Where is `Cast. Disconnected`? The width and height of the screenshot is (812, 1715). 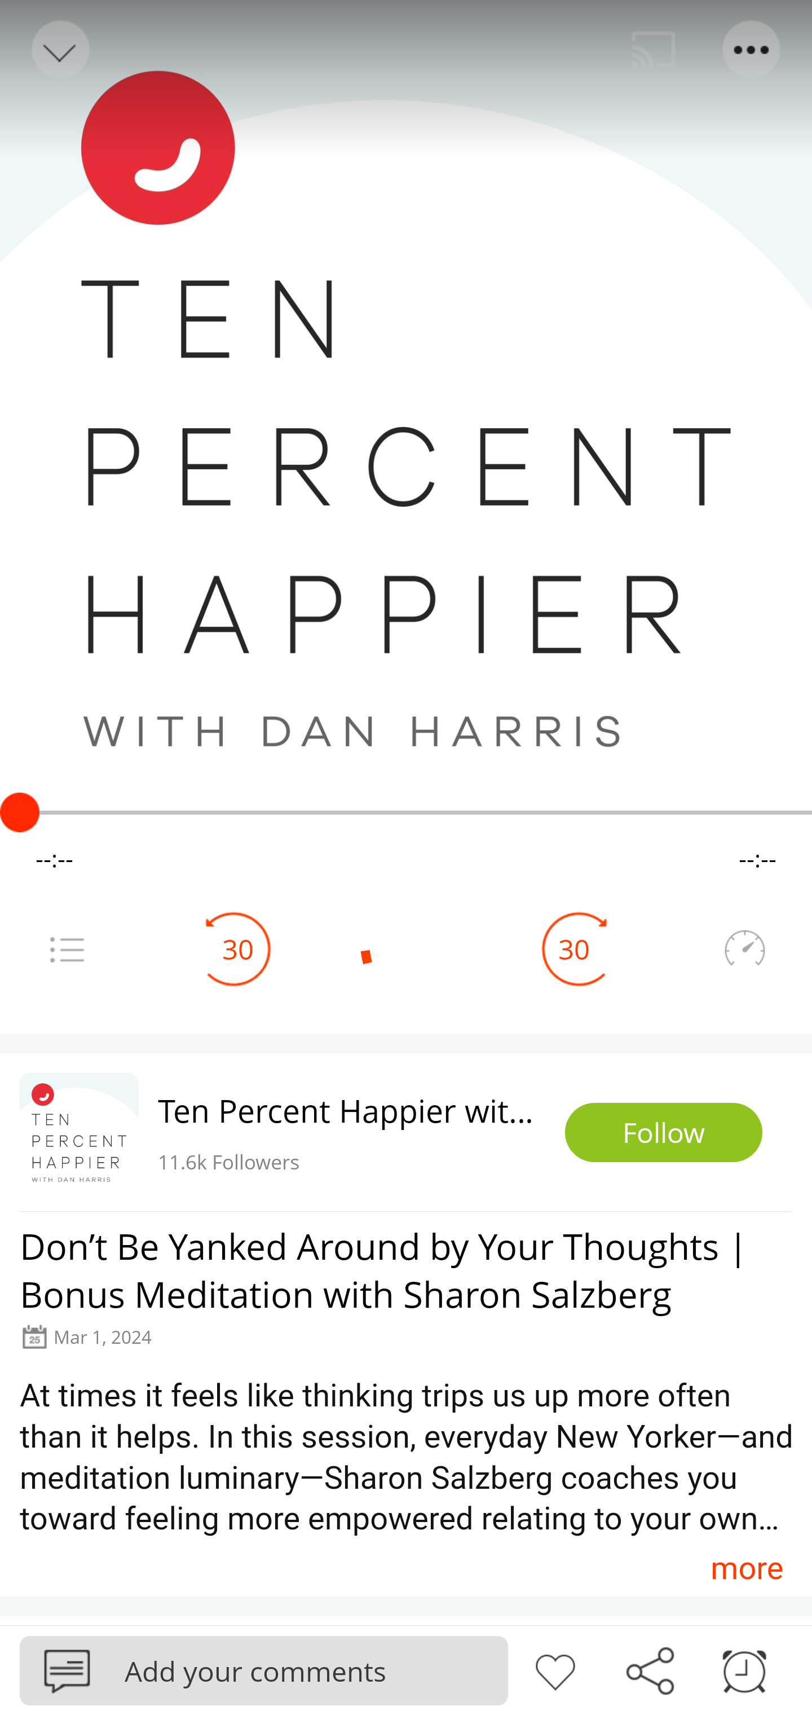
Cast. Disconnected is located at coordinates (654, 50).